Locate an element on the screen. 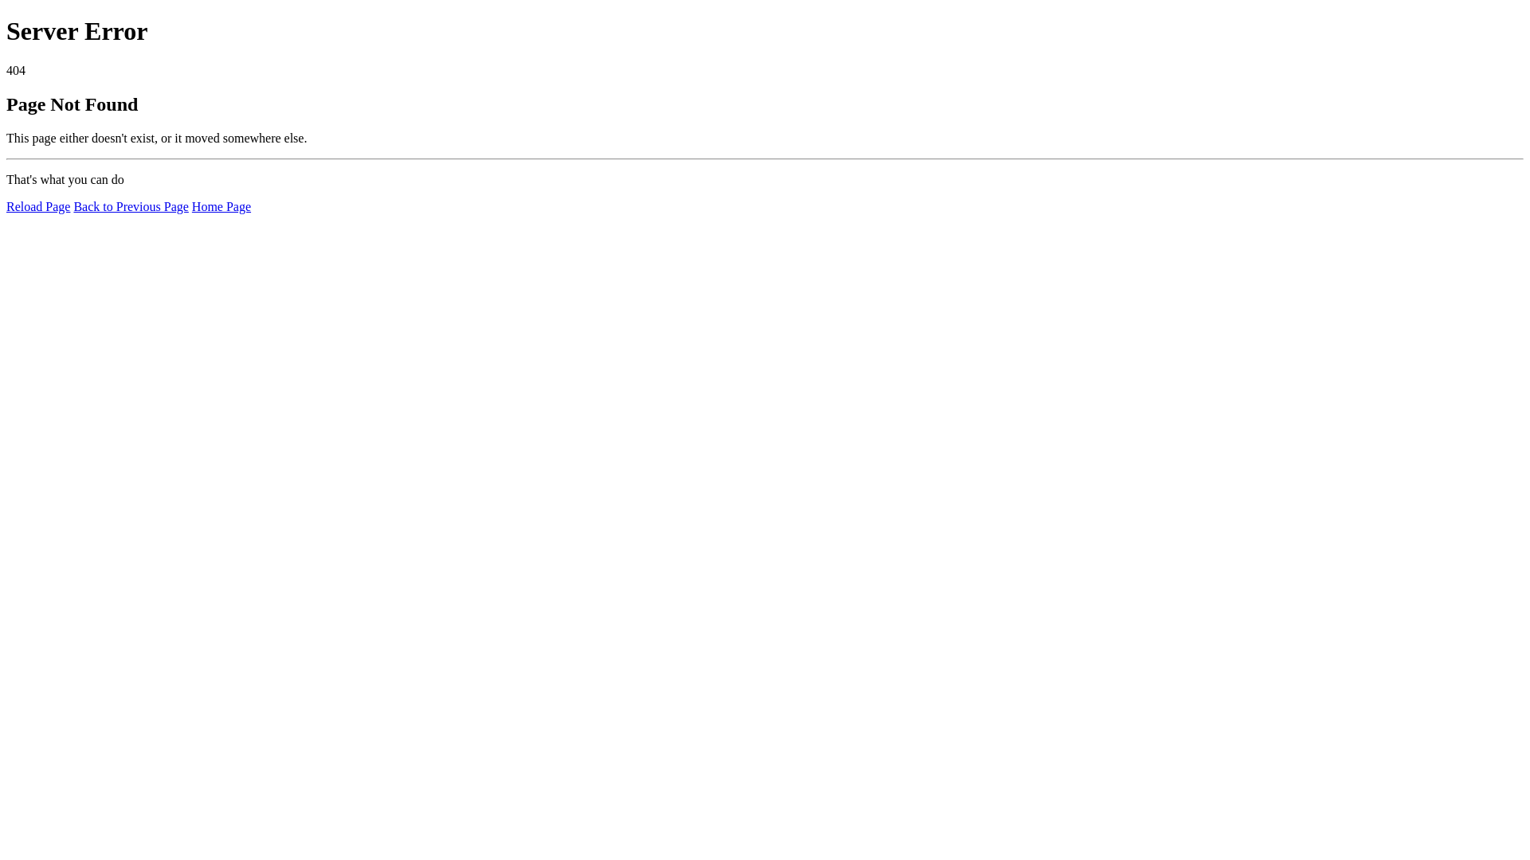 The width and height of the screenshot is (1530, 860). Back to Previous Page is located at coordinates (131, 207).